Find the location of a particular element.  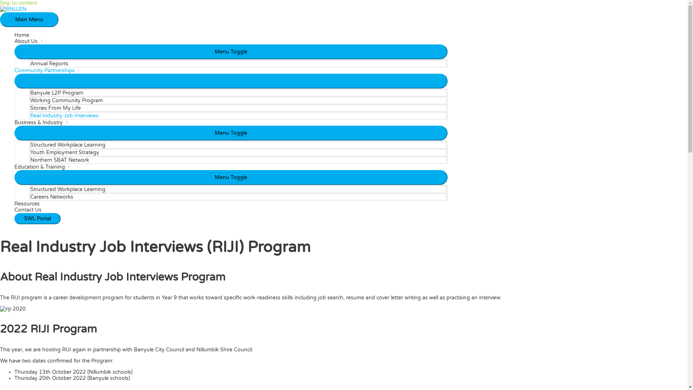

Menu Toggle is located at coordinates (231, 178).